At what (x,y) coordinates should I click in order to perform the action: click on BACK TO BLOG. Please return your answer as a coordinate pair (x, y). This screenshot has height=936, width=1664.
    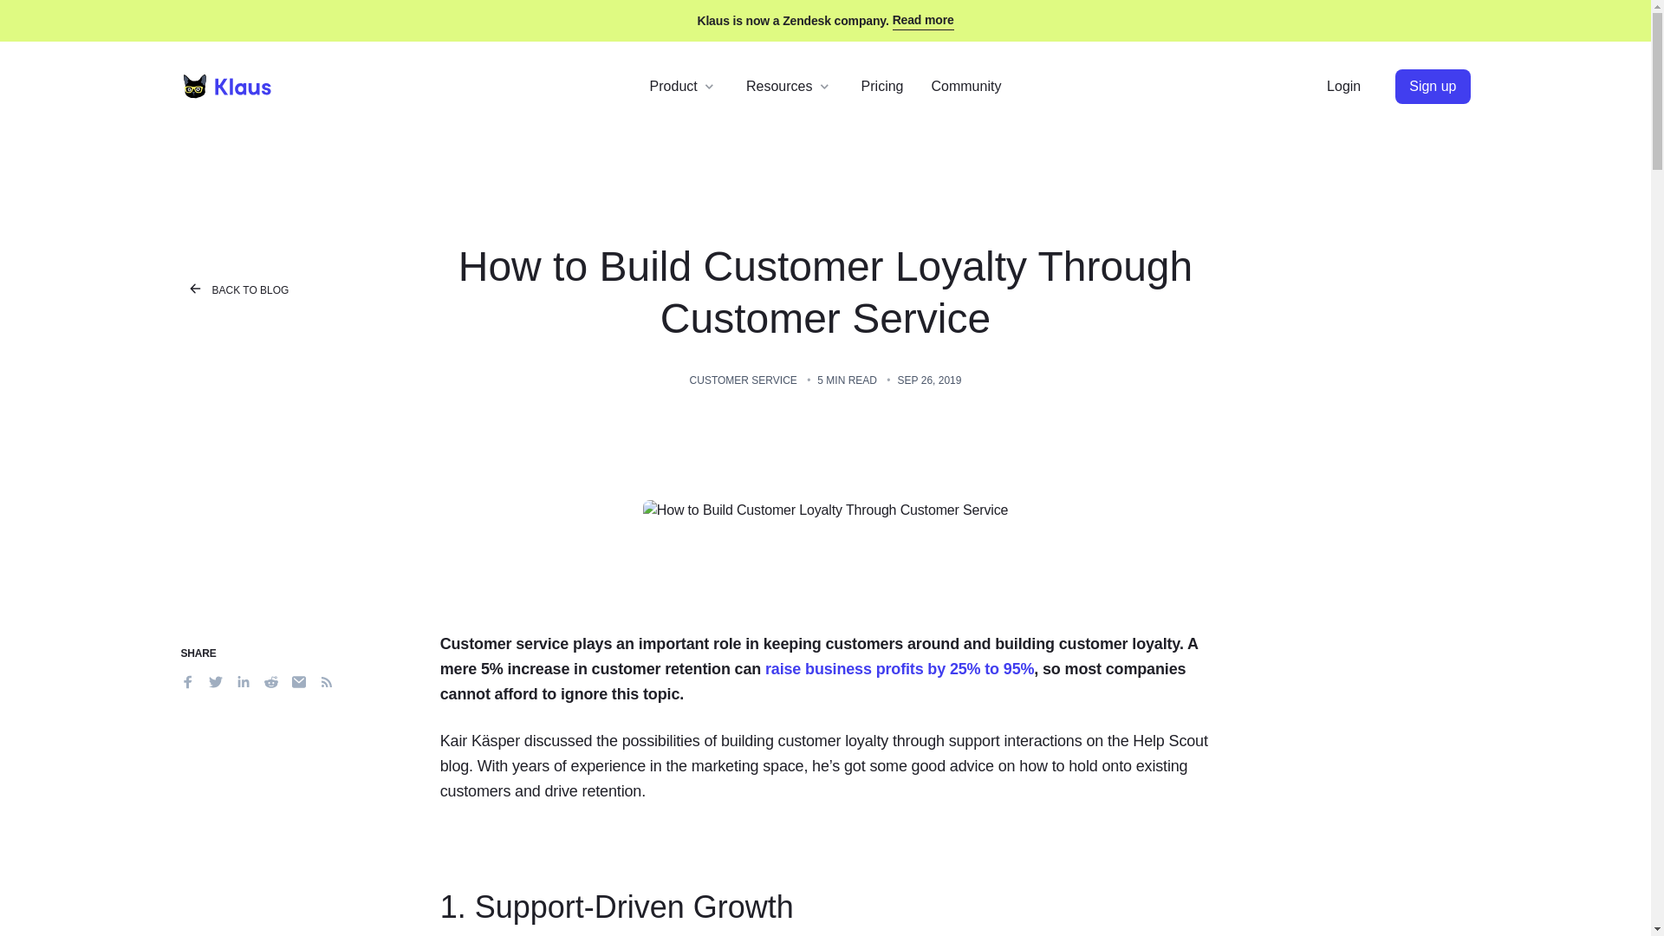
    Looking at the image, I should click on (309, 290).